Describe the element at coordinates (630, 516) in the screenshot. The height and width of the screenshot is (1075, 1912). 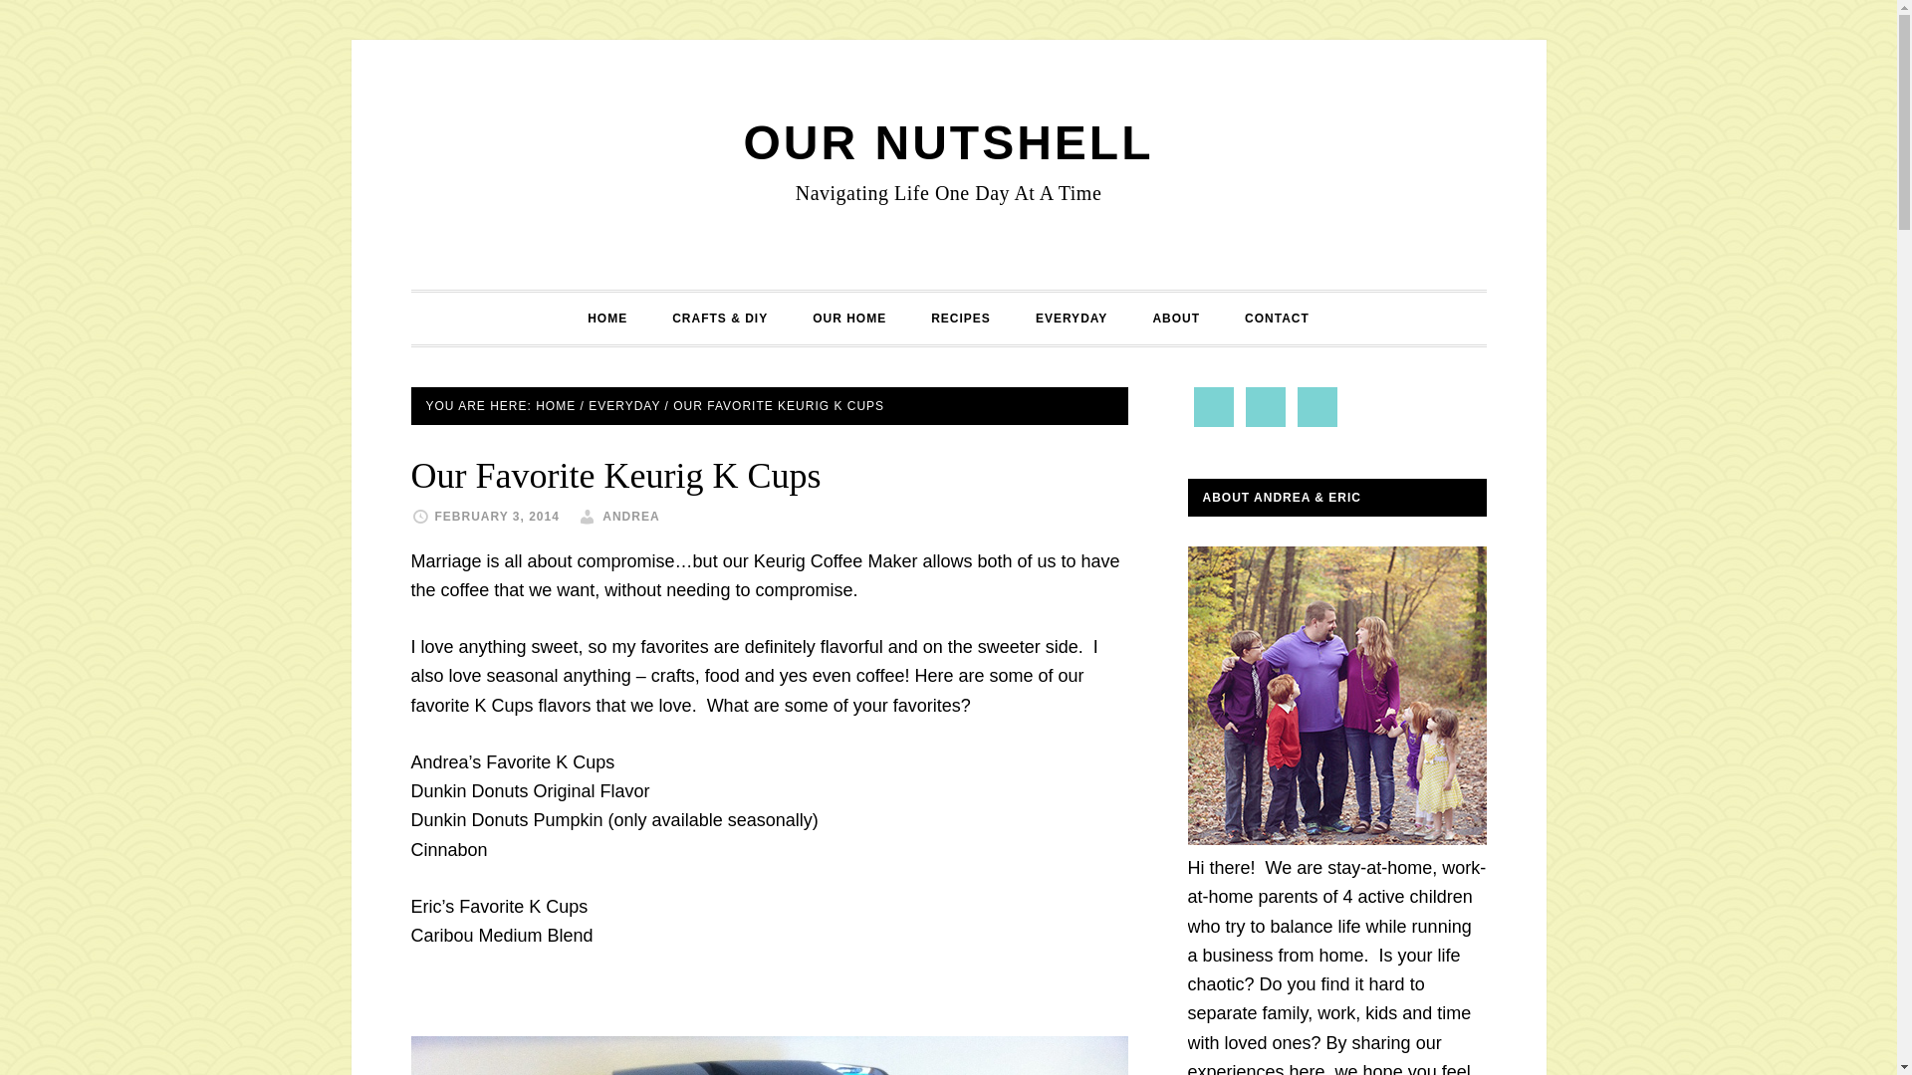
I see `ANDREA` at that location.